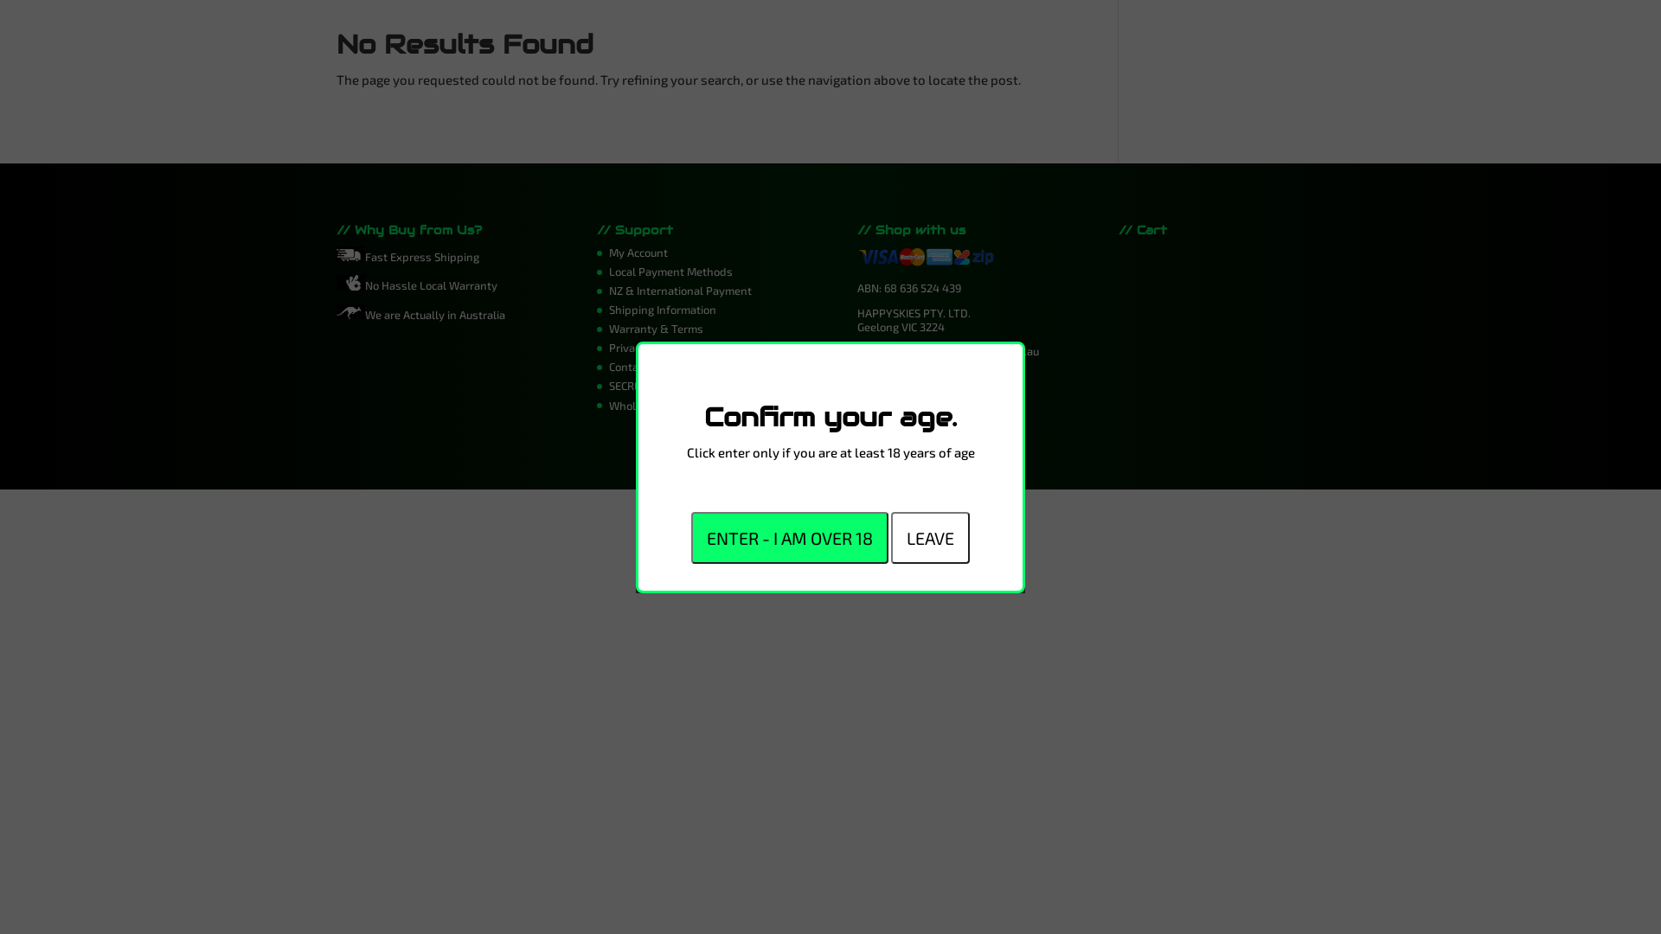 This screenshot has width=1661, height=934. Describe the element at coordinates (656, 329) in the screenshot. I see `Warranty & Terms` at that location.